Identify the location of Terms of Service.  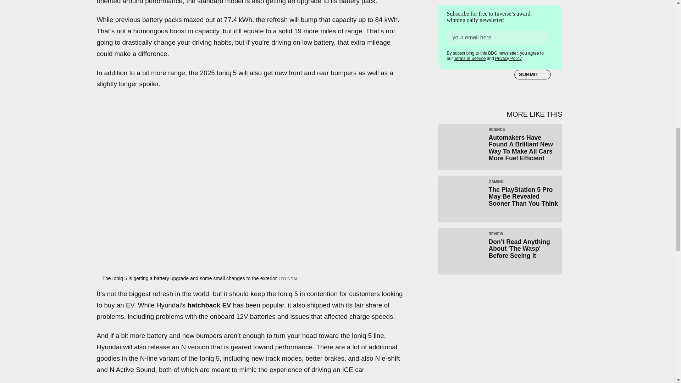
(470, 57).